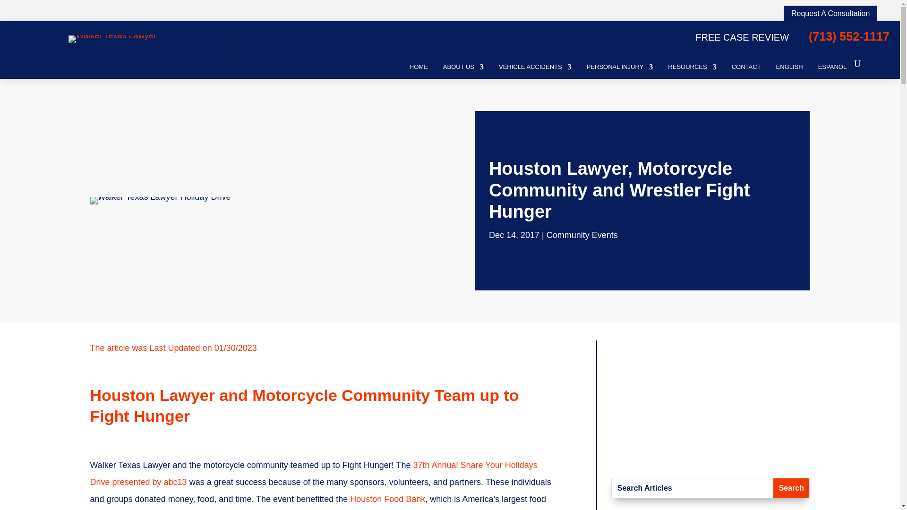 The width and height of the screenshot is (907, 510). What do you see at coordinates (112, 35) in the screenshot?
I see `Walker Texas Lawyer Logo` at bounding box center [112, 35].